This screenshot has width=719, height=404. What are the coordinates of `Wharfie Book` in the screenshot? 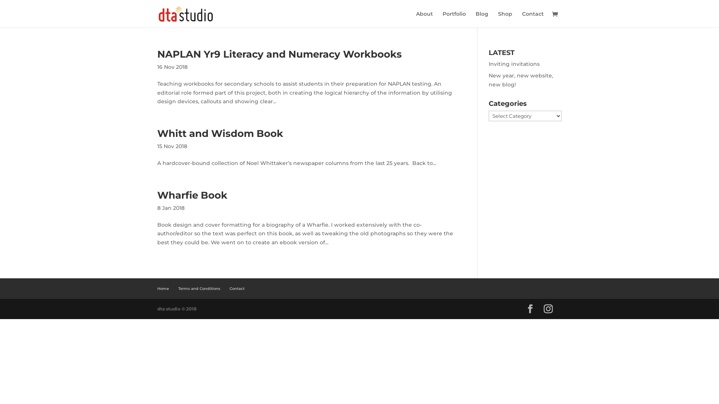 It's located at (192, 195).